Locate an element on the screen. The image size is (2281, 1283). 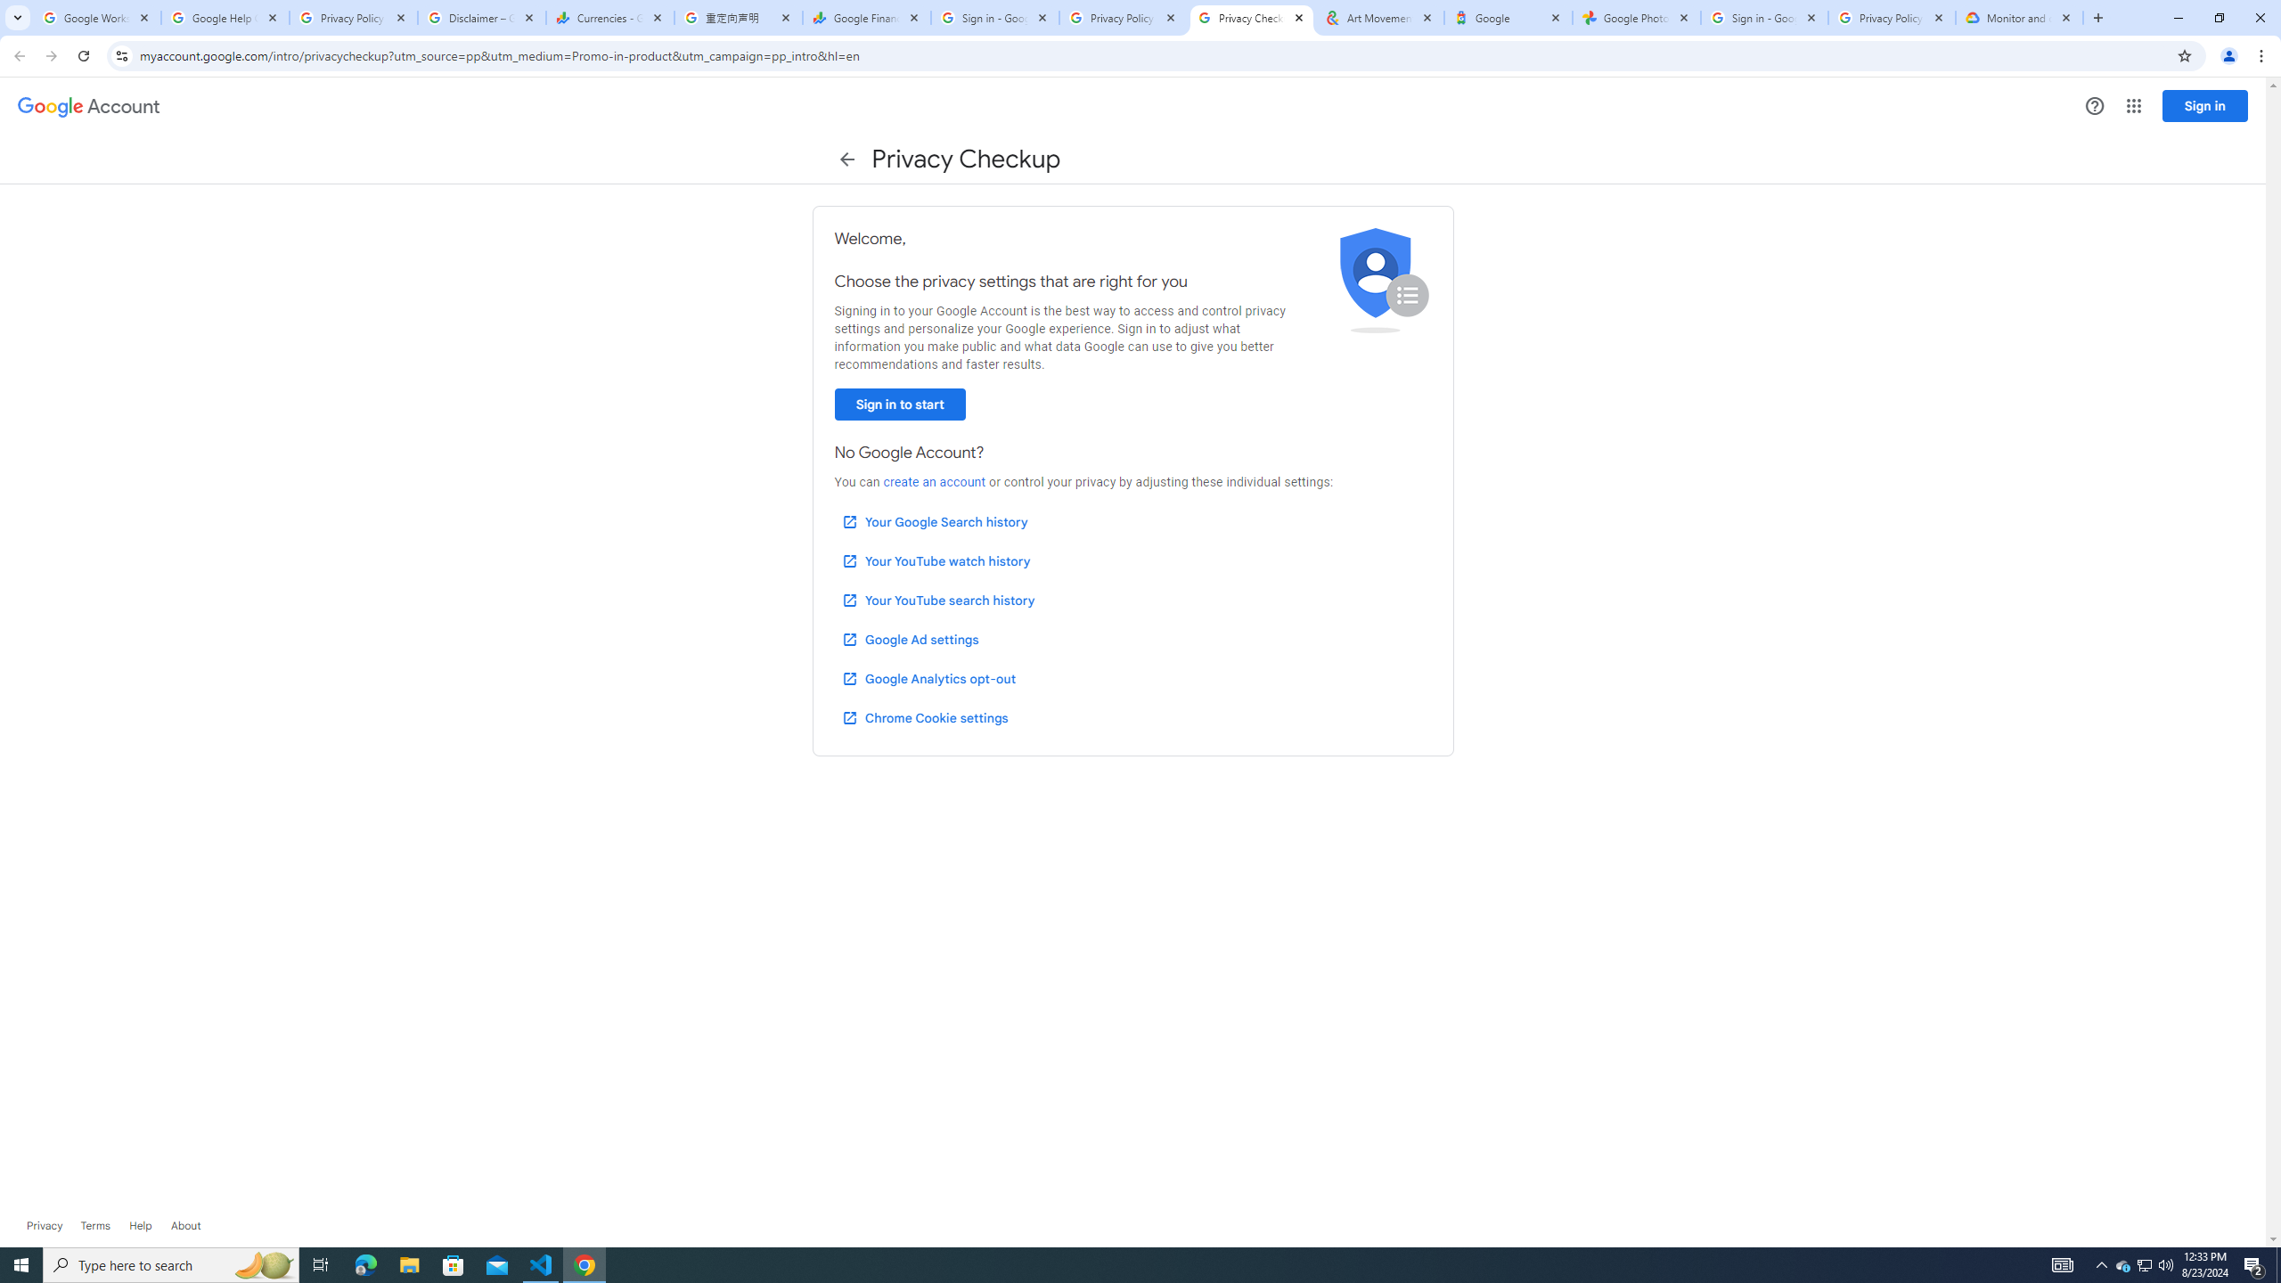
Privacy Checkup is located at coordinates (1251, 18).